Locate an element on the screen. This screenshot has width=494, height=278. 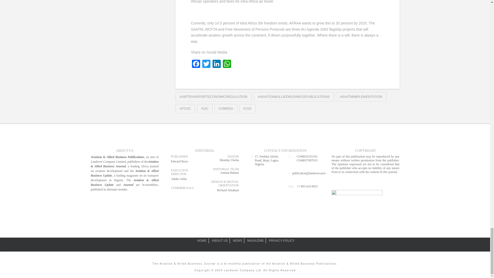
AUC is located at coordinates (205, 109).